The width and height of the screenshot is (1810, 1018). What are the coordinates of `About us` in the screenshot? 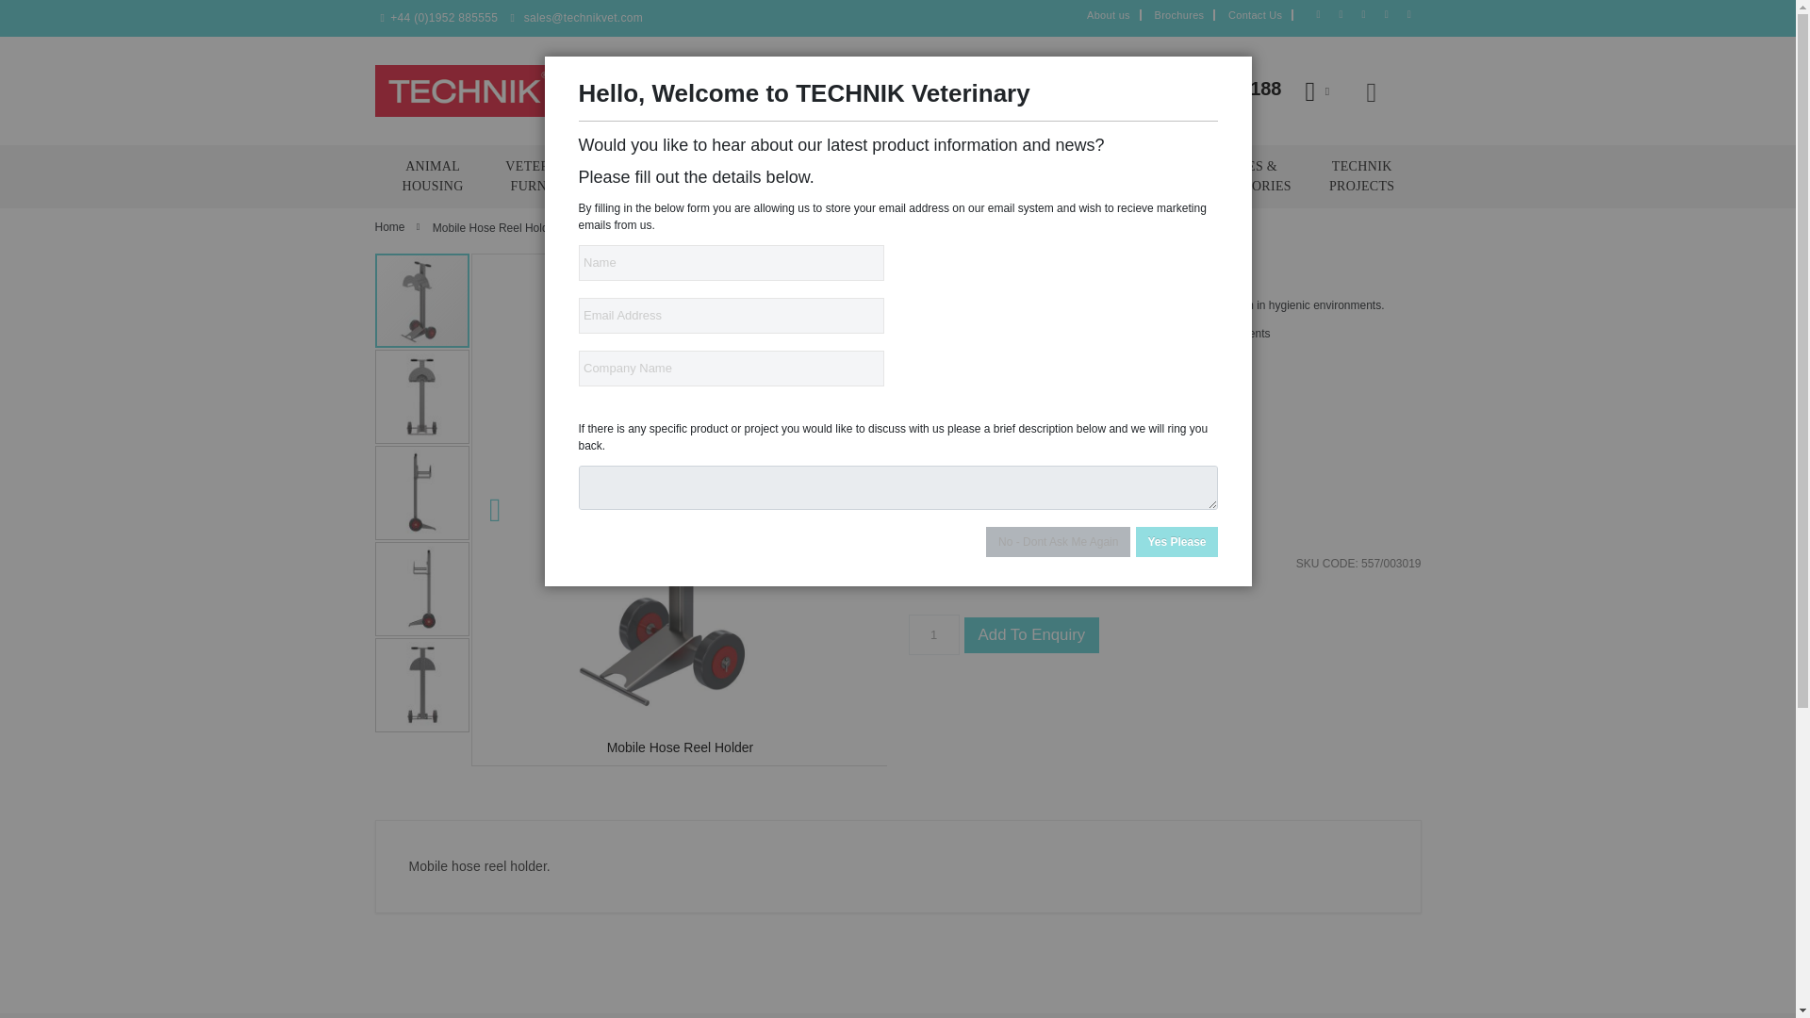 It's located at (1109, 14).